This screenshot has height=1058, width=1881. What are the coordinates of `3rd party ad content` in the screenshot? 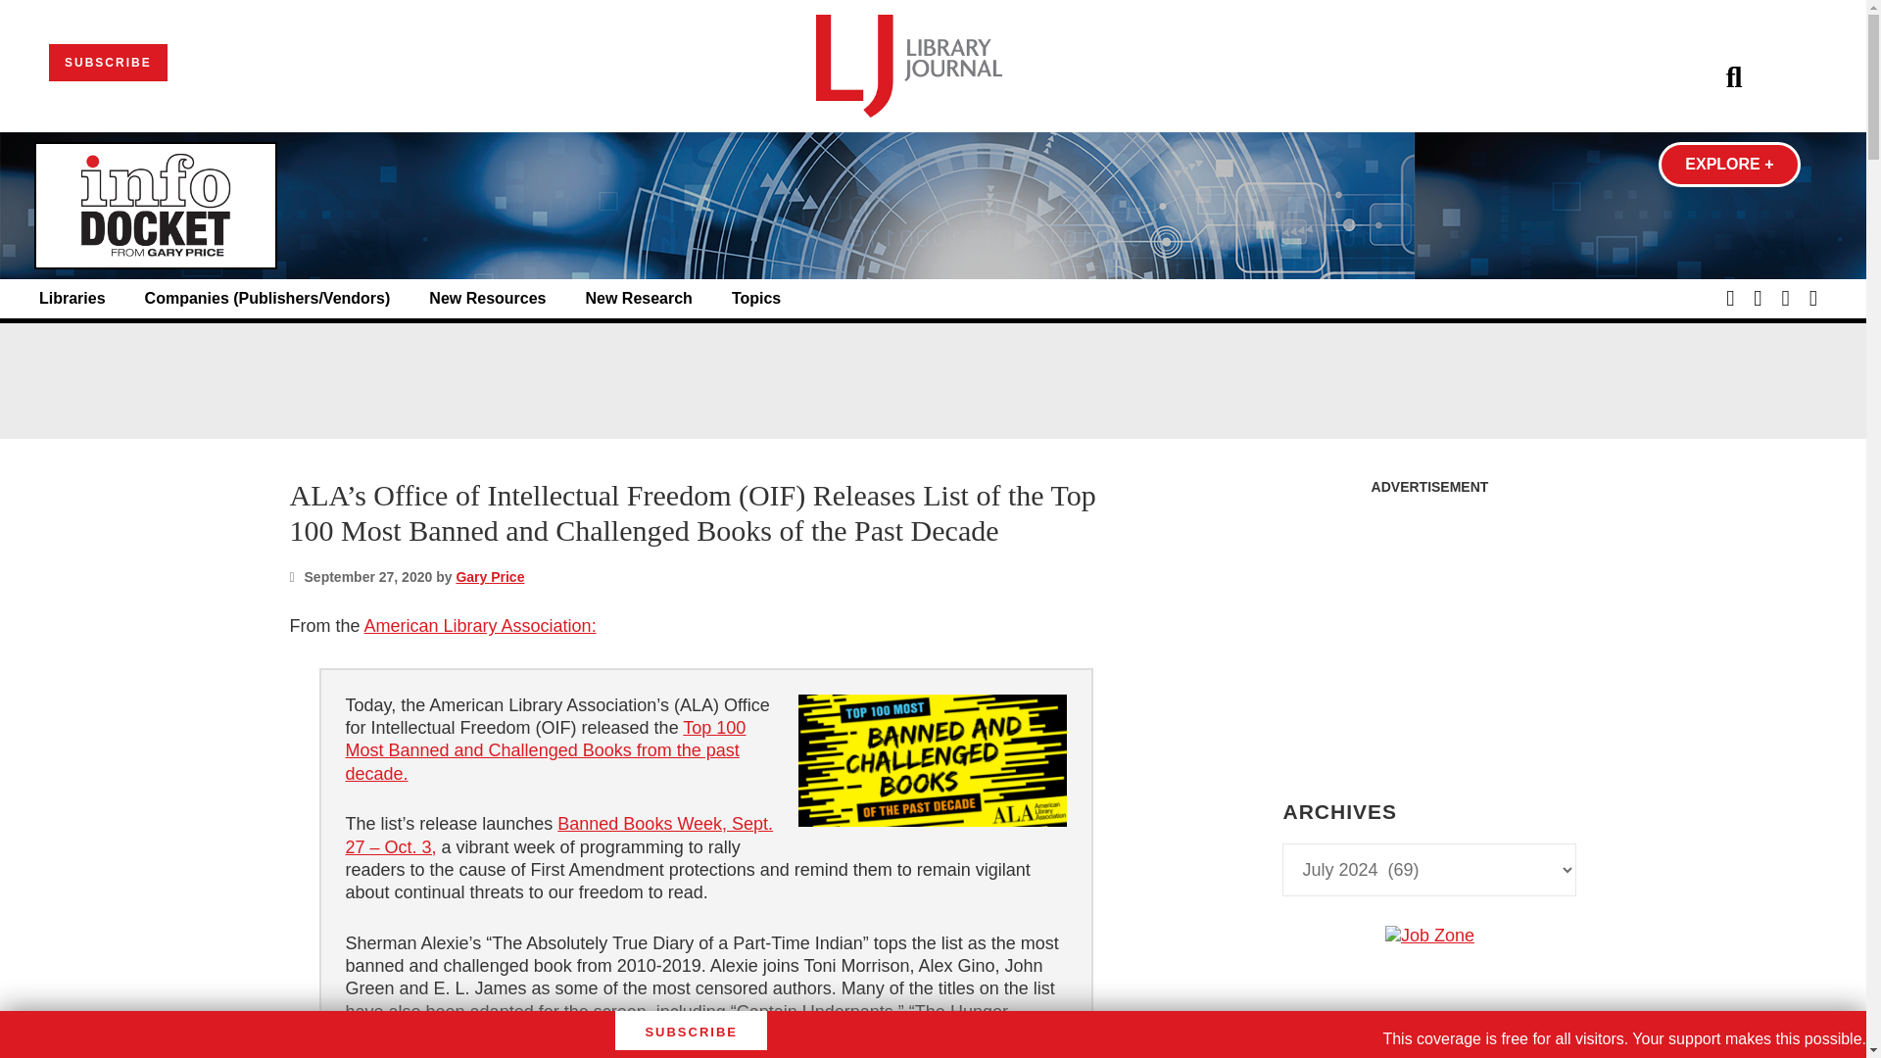 It's located at (1428, 627).